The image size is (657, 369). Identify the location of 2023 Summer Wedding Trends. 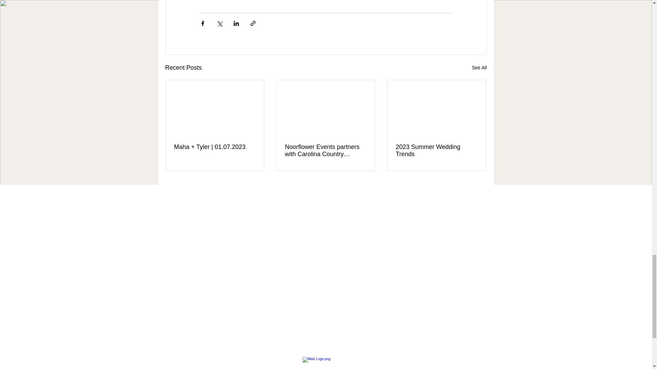
(436, 151).